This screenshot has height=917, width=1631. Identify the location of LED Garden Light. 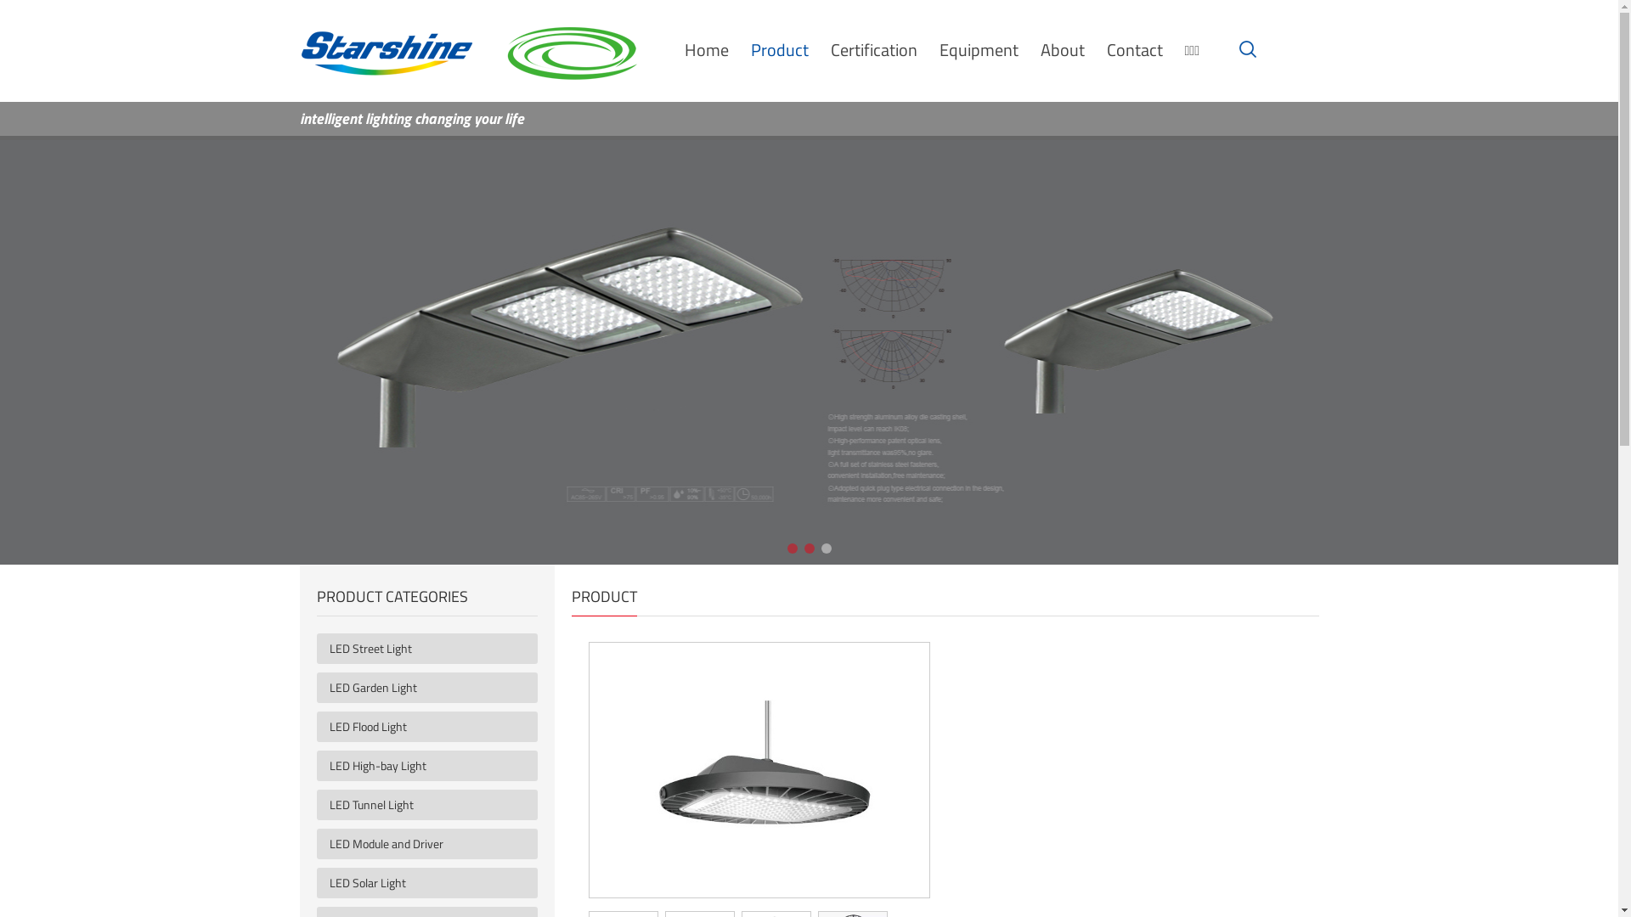
(433, 688).